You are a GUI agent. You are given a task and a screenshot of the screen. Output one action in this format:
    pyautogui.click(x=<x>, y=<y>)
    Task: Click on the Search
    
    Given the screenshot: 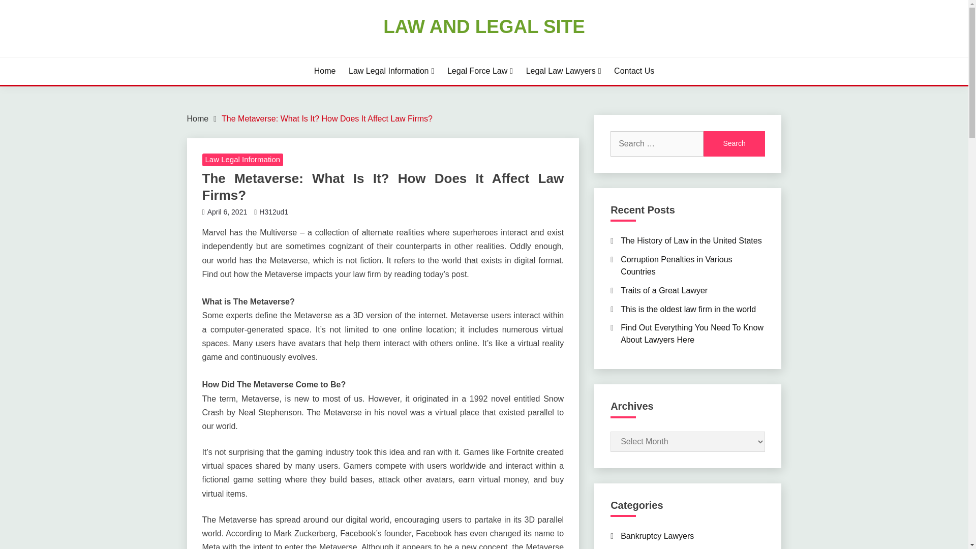 What is the action you would take?
    pyautogui.click(x=734, y=143)
    